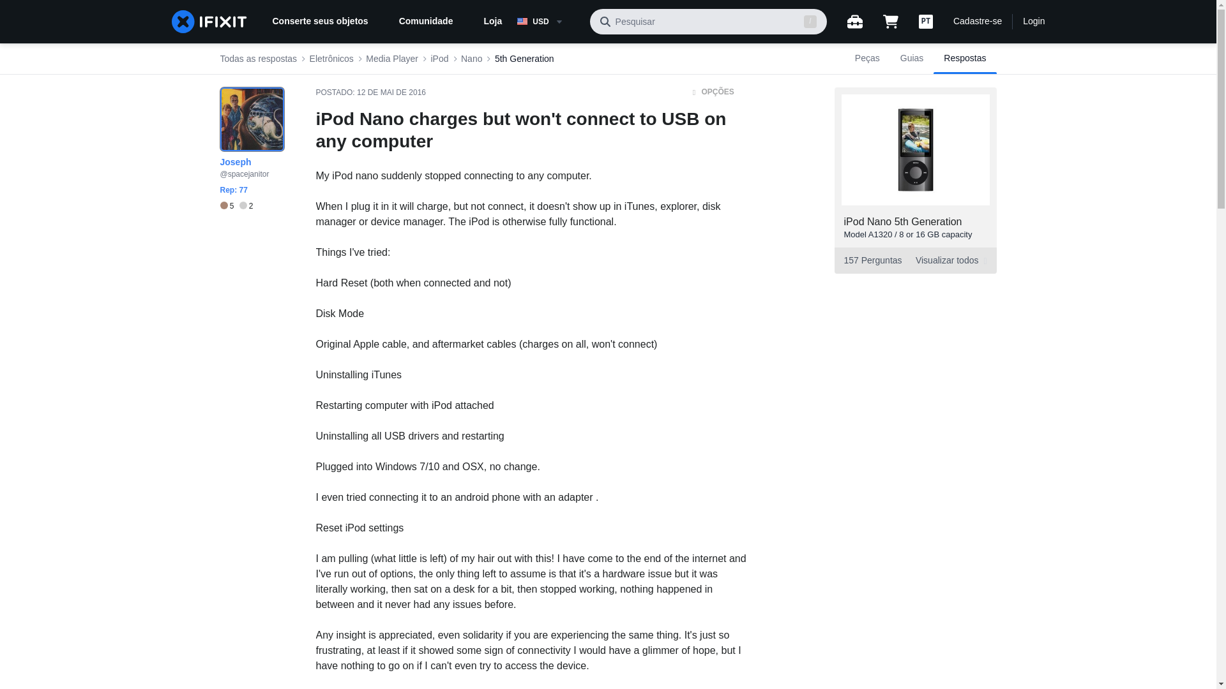 The height and width of the screenshot is (689, 1226). What do you see at coordinates (246, 206) in the screenshot?
I see `2 emblemas de Prata` at bounding box center [246, 206].